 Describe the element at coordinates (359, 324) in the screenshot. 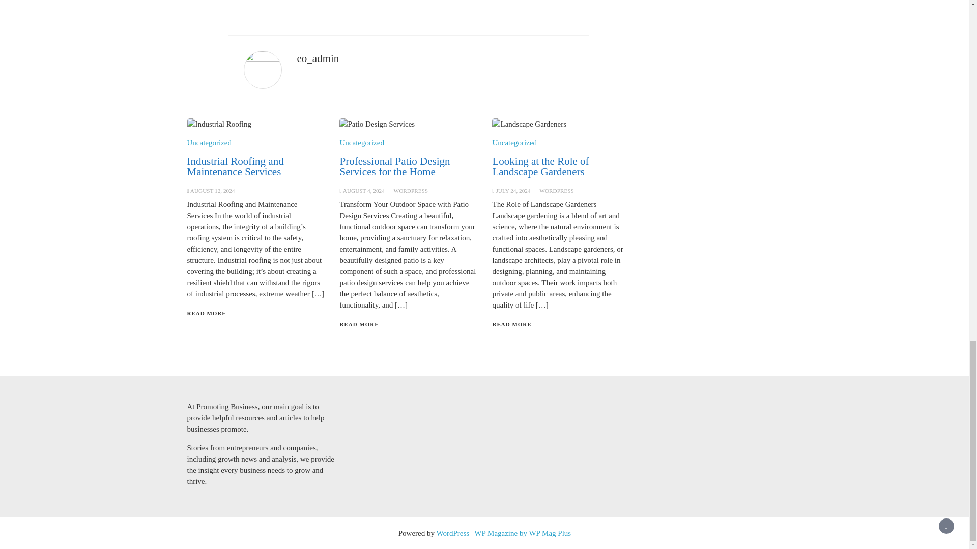

I see `READ MORE` at that location.